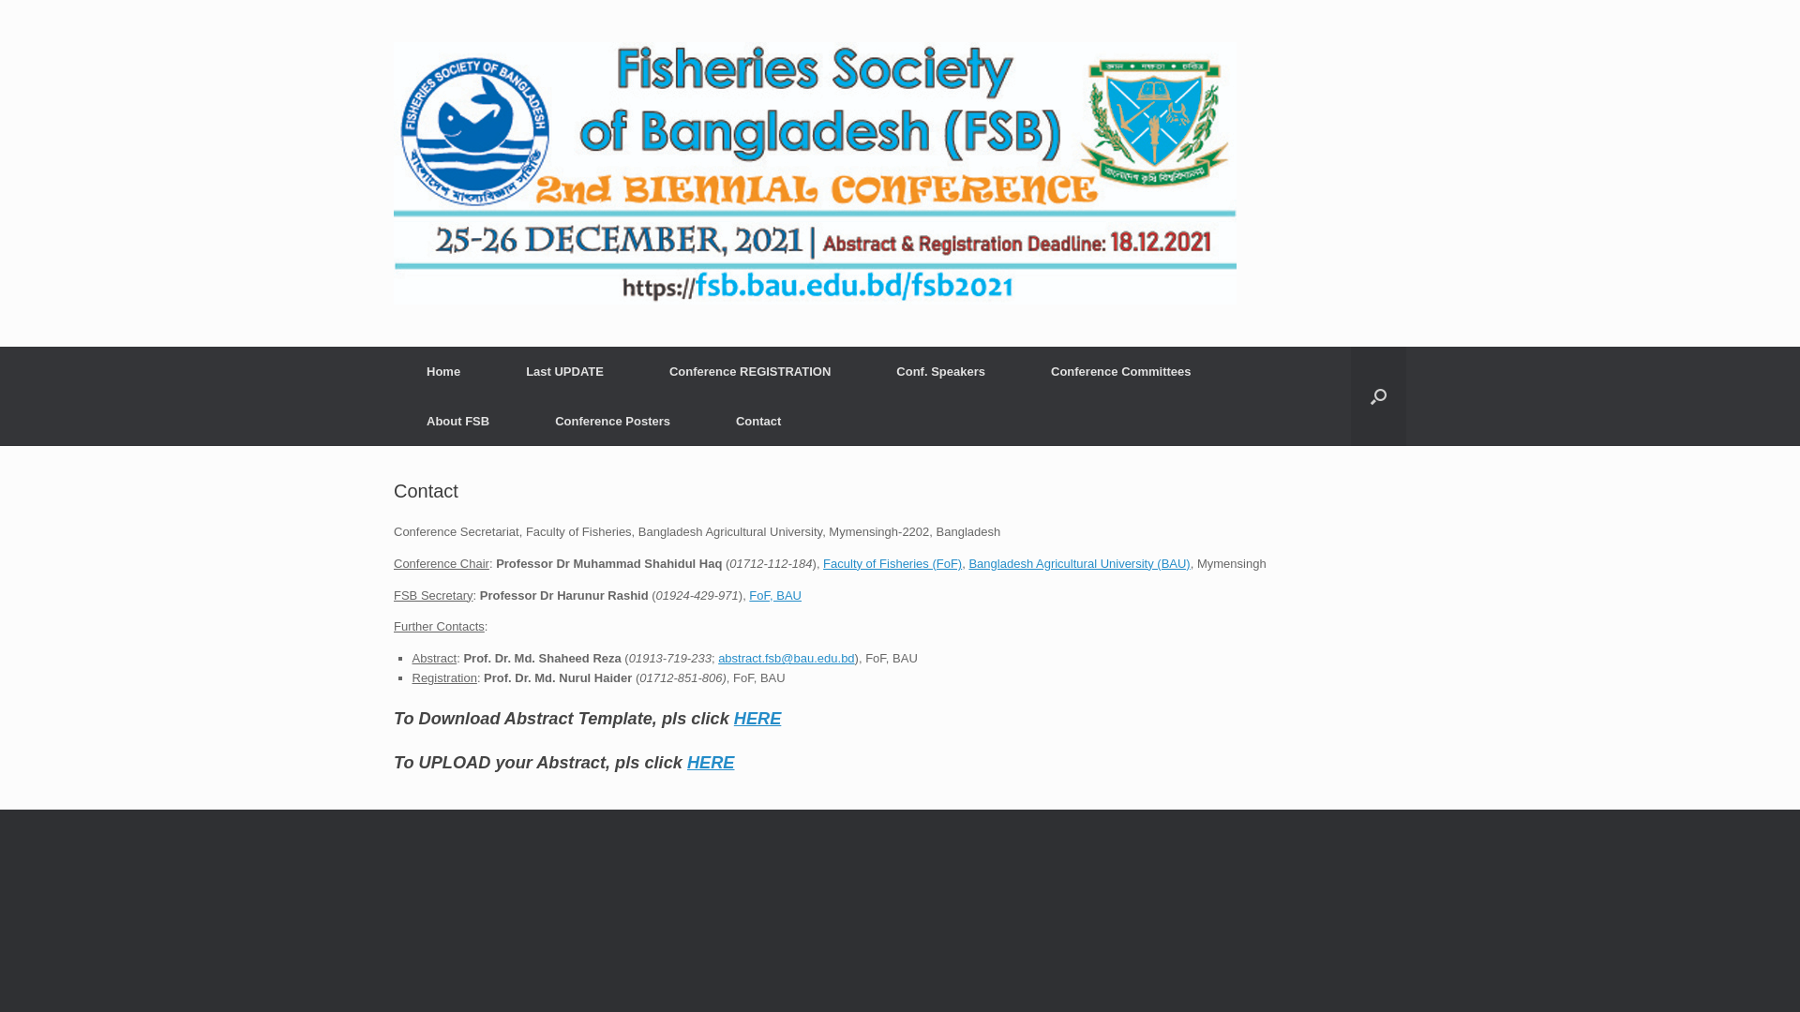 Image resolution: width=1800 pixels, height=1012 pixels. I want to click on Contact, so click(758, 422).